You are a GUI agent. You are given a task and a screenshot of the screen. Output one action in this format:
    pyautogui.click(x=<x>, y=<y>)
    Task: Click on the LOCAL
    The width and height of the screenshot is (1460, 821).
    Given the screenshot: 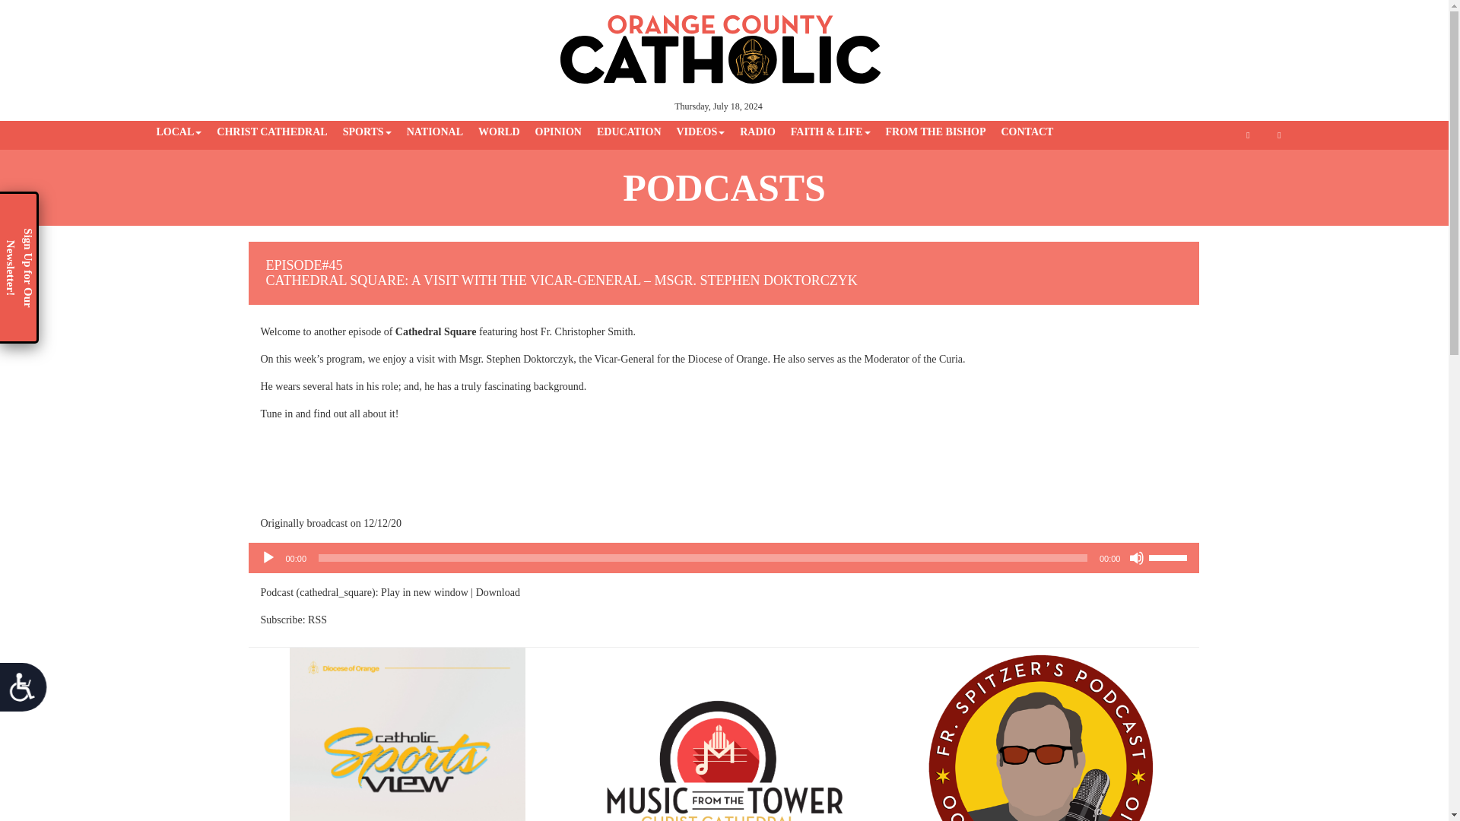 What is the action you would take?
    pyautogui.click(x=179, y=132)
    